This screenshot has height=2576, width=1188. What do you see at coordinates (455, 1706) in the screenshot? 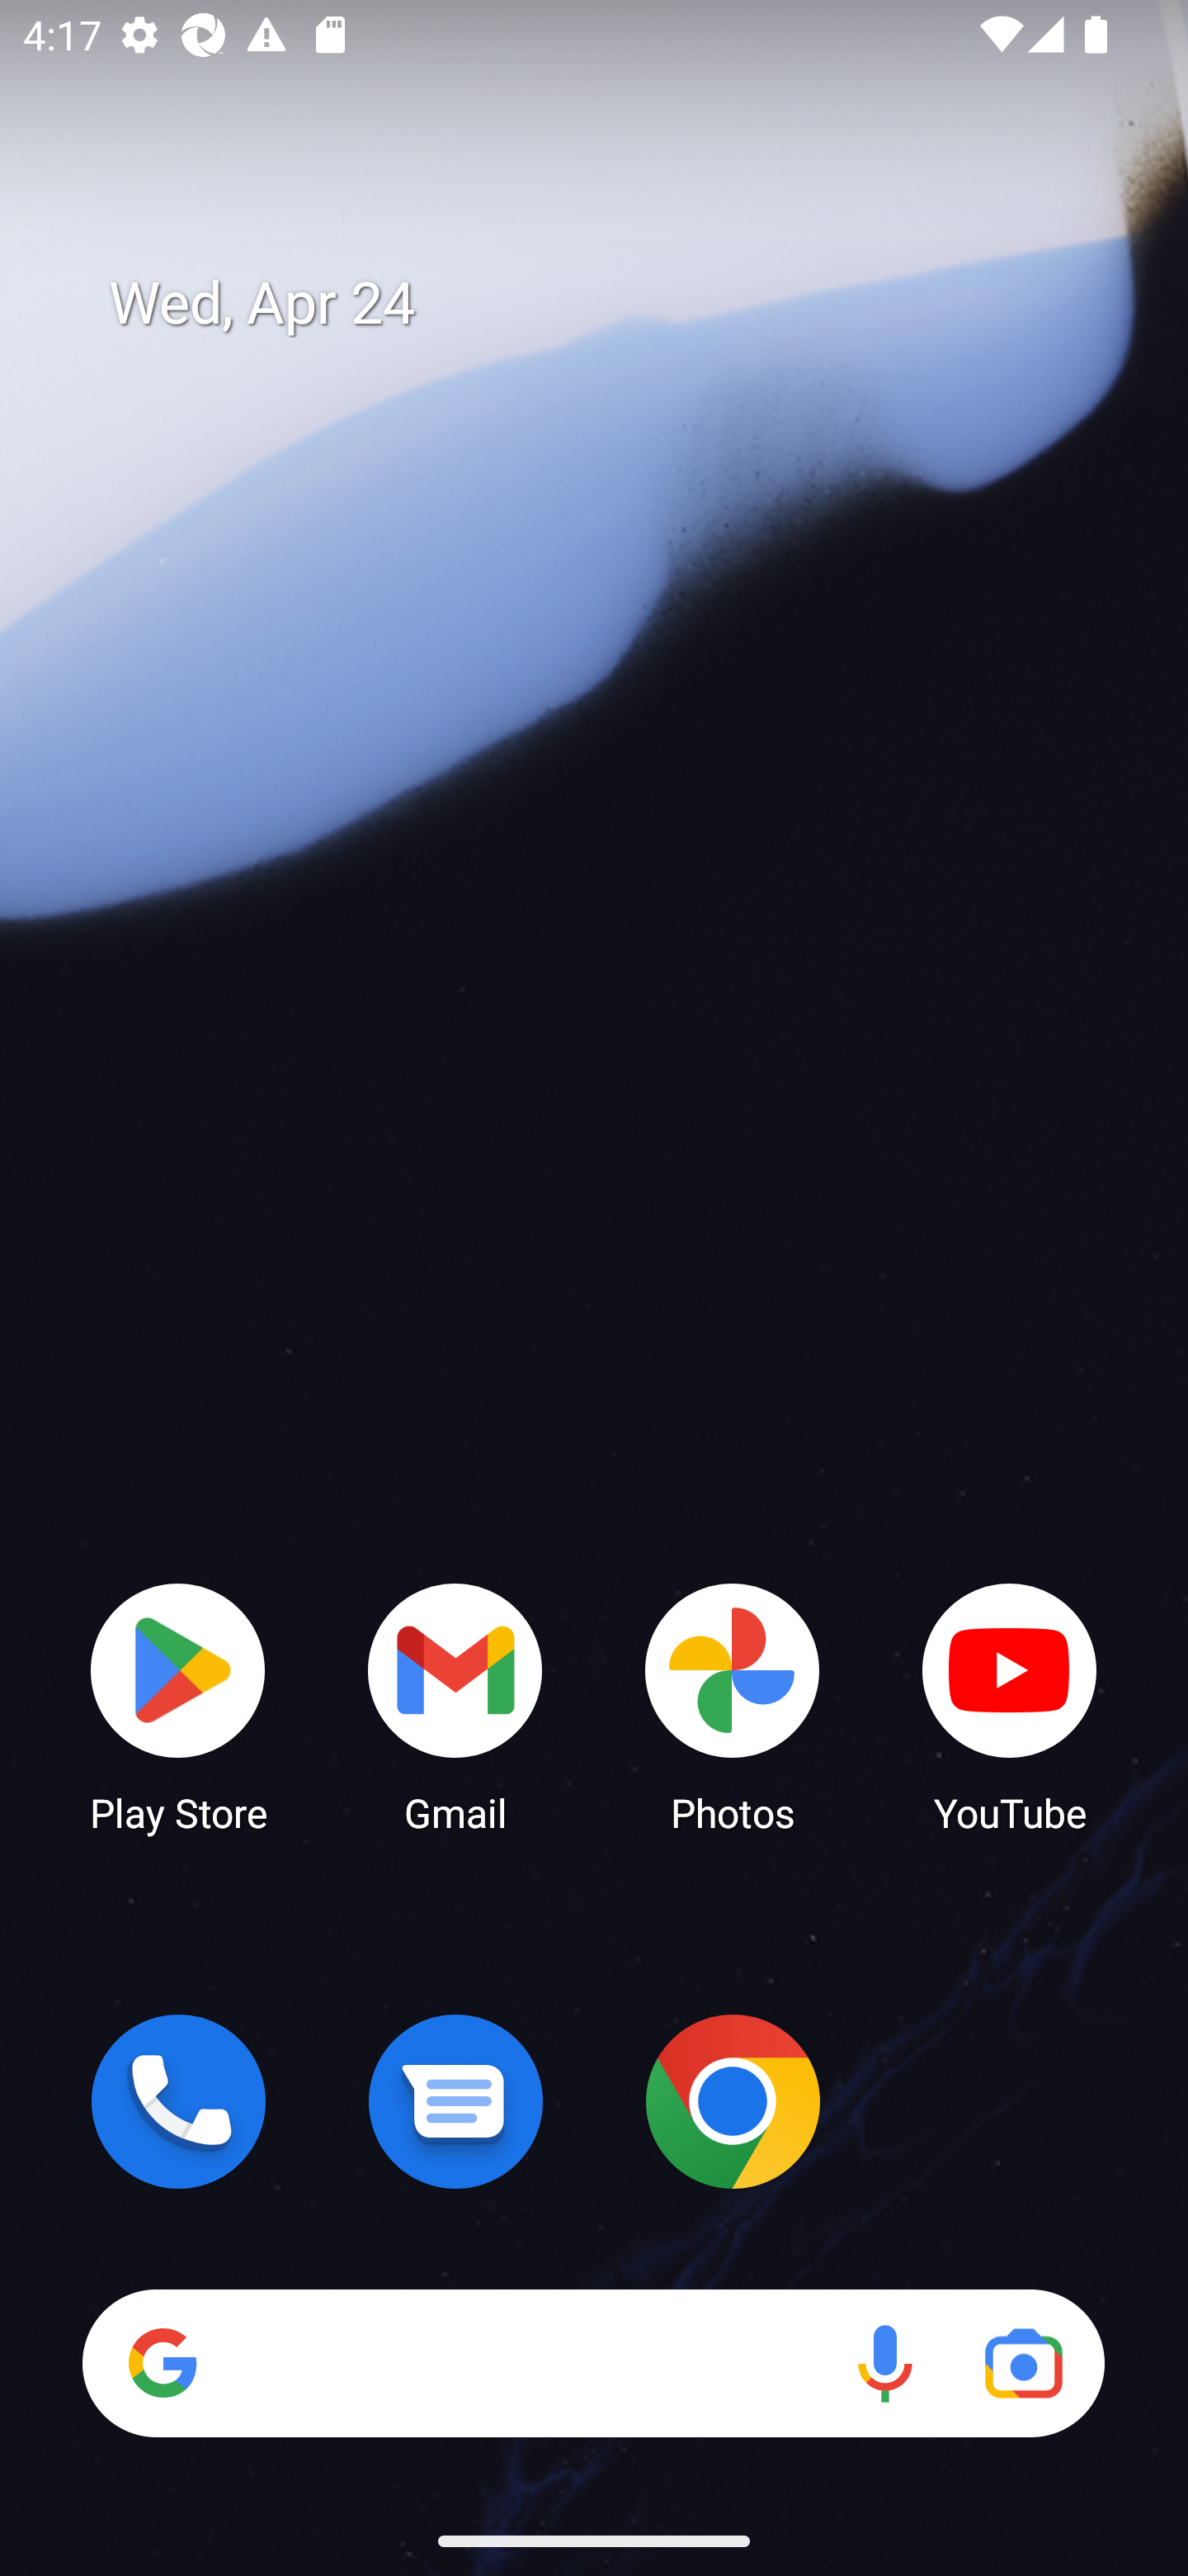
I see `Gmail` at bounding box center [455, 1706].